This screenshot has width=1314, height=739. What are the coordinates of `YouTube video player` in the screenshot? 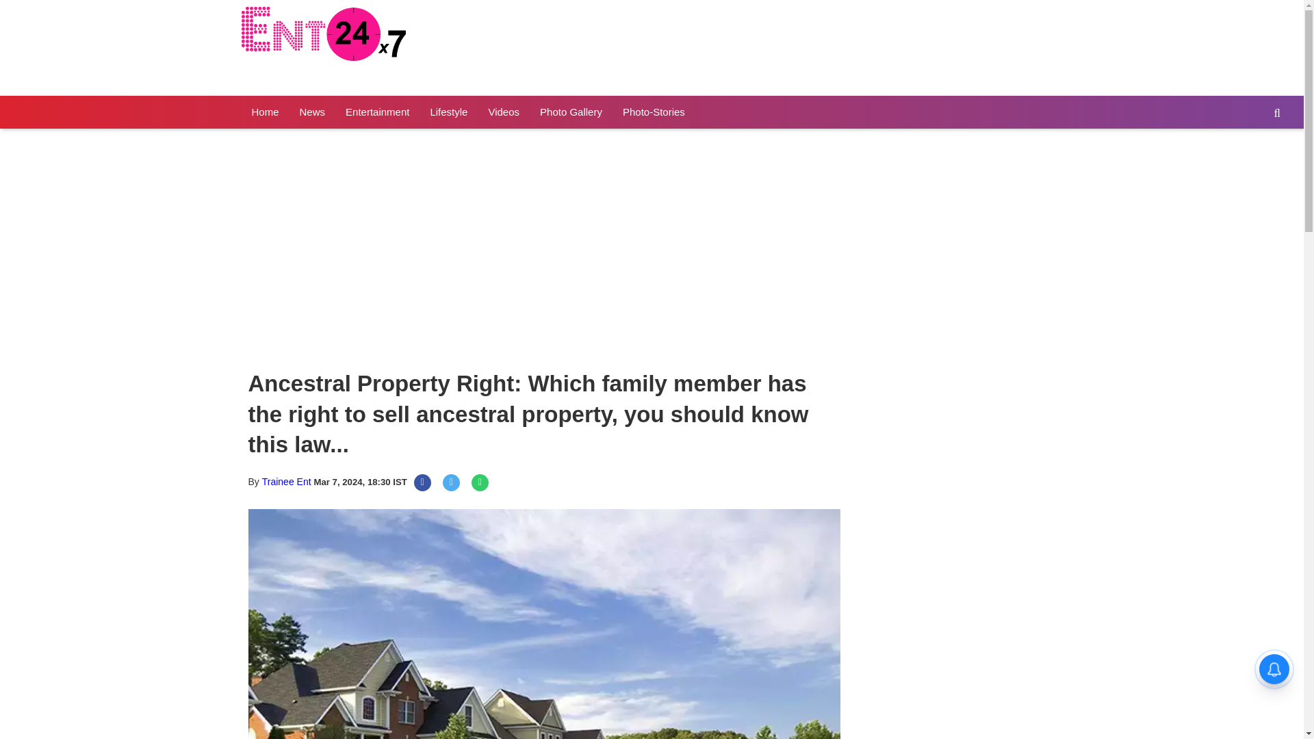 It's located at (433, 250).